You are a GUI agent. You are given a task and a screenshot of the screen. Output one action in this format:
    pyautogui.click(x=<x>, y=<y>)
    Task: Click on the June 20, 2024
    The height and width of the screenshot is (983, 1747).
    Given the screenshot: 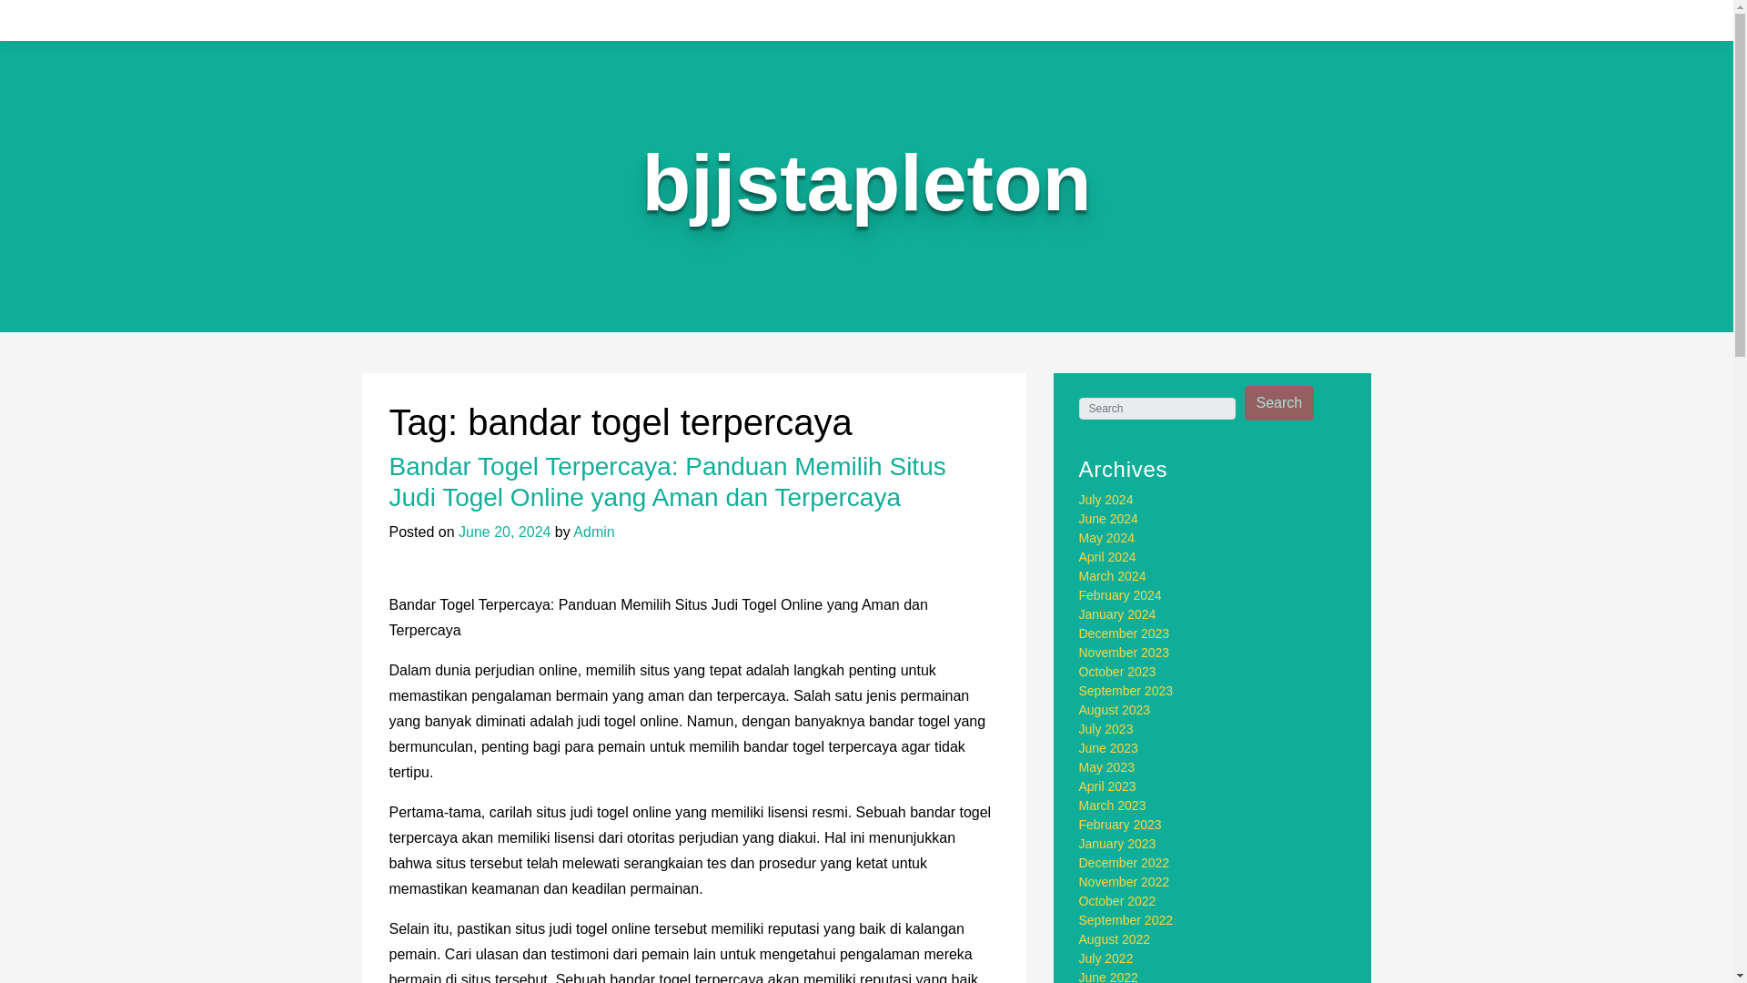 What is the action you would take?
    pyautogui.click(x=504, y=532)
    